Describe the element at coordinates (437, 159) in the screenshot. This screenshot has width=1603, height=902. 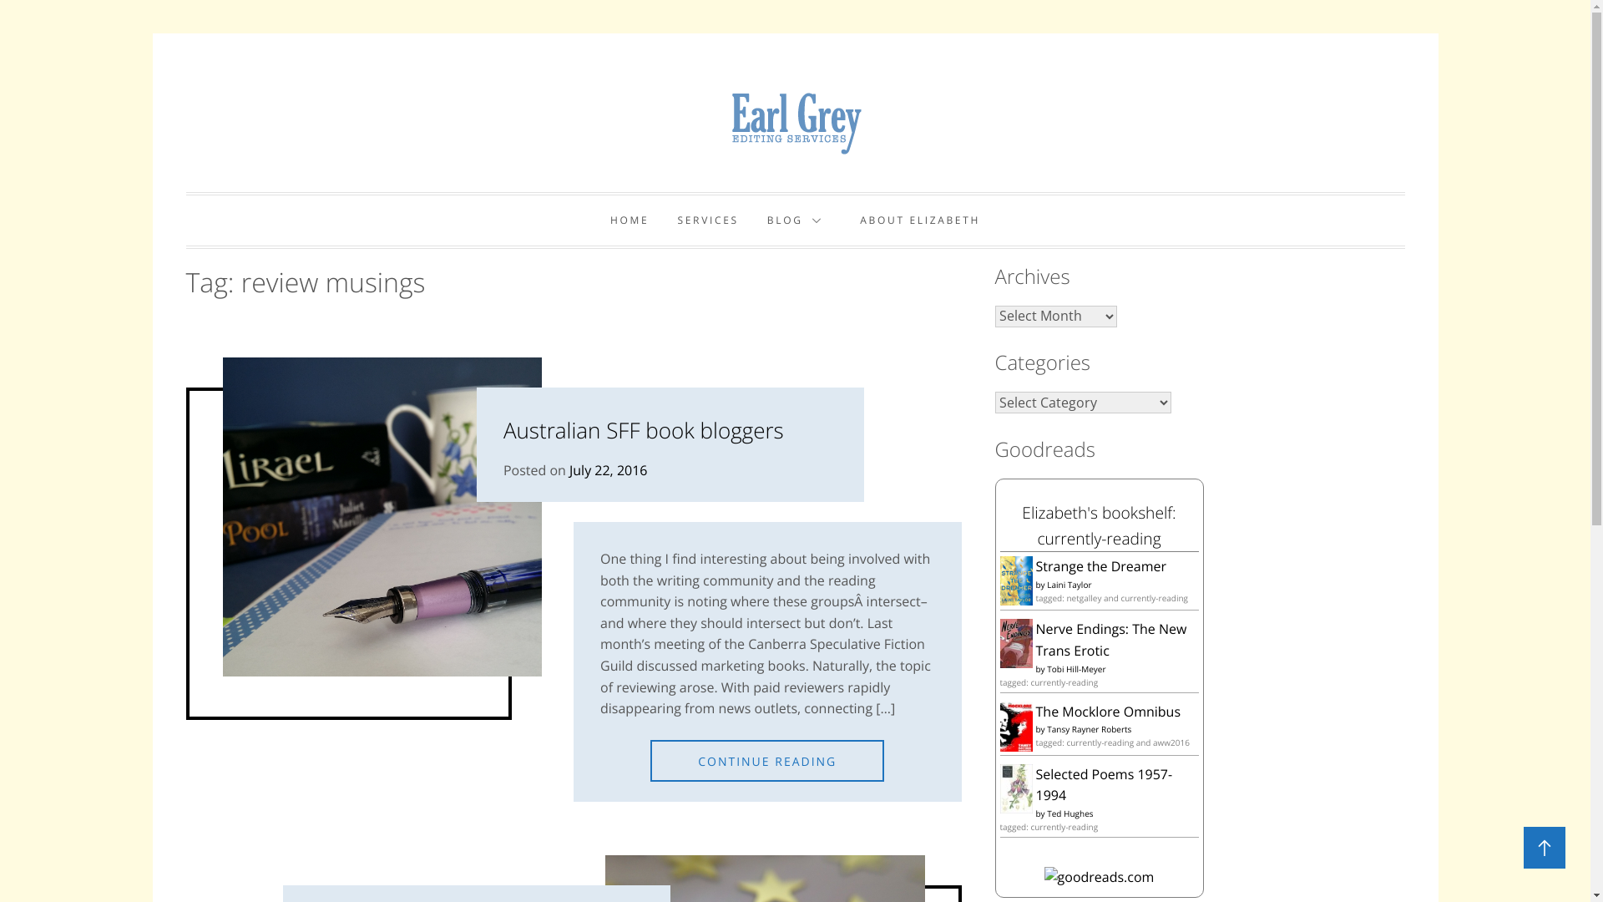
I see `Earl Grey Editing` at that location.